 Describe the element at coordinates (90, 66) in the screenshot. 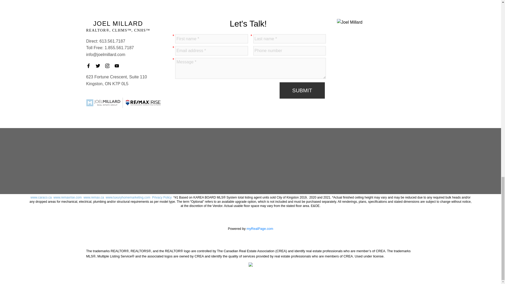

I see `Facebook` at that location.